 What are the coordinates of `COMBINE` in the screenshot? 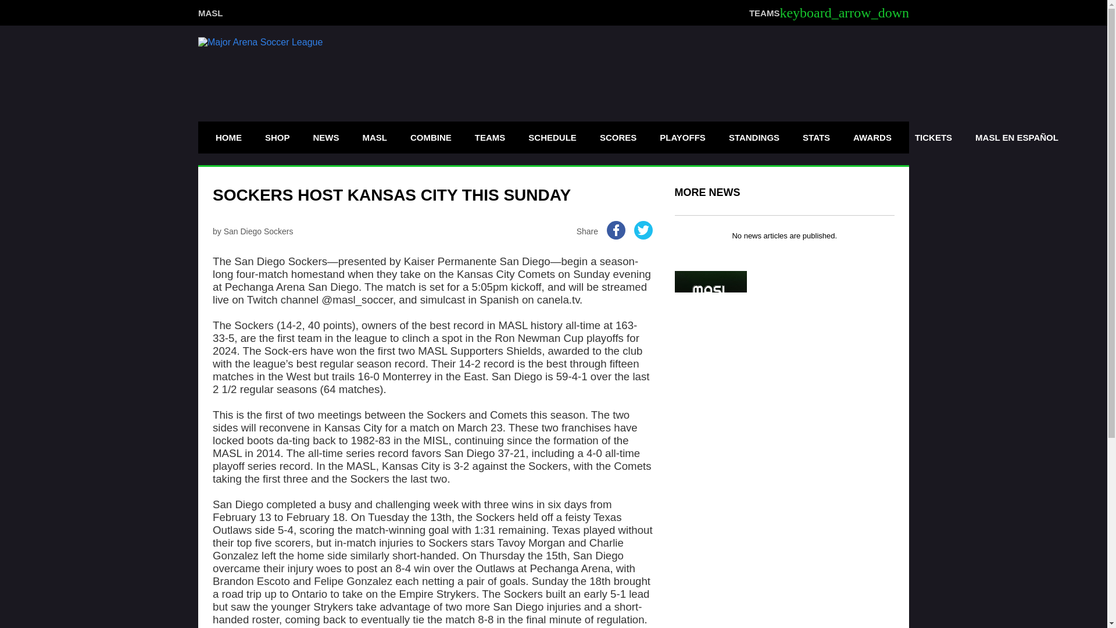 It's located at (431, 137).